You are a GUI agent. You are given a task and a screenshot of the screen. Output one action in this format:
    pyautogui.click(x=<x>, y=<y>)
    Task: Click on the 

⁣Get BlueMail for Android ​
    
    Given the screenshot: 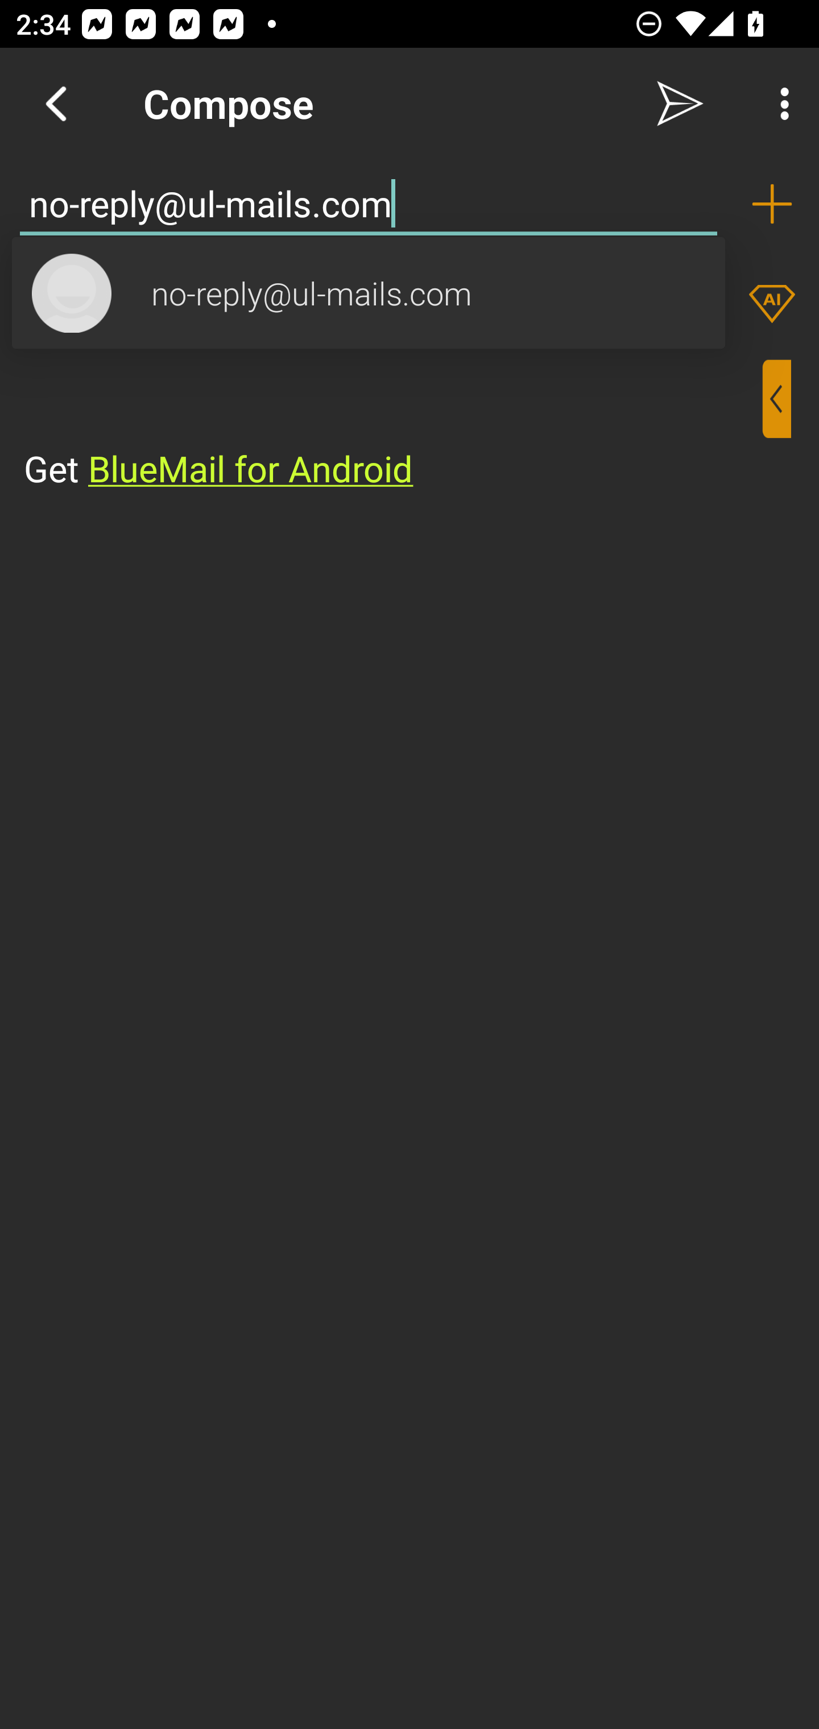 What is the action you would take?
    pyautogui.click(x=392, y=427)
    